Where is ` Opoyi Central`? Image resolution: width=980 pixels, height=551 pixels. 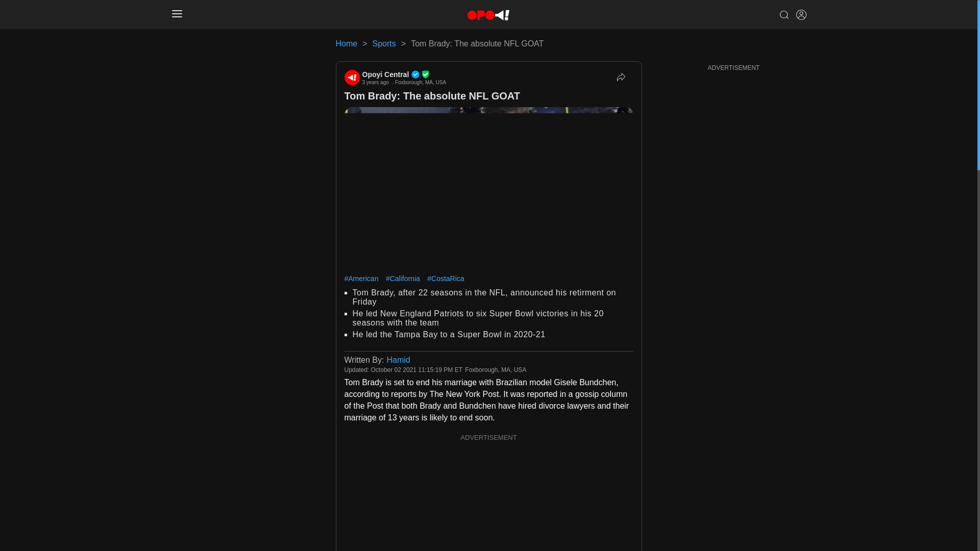
 Opoyi Central is located at coordinates (351, 78).